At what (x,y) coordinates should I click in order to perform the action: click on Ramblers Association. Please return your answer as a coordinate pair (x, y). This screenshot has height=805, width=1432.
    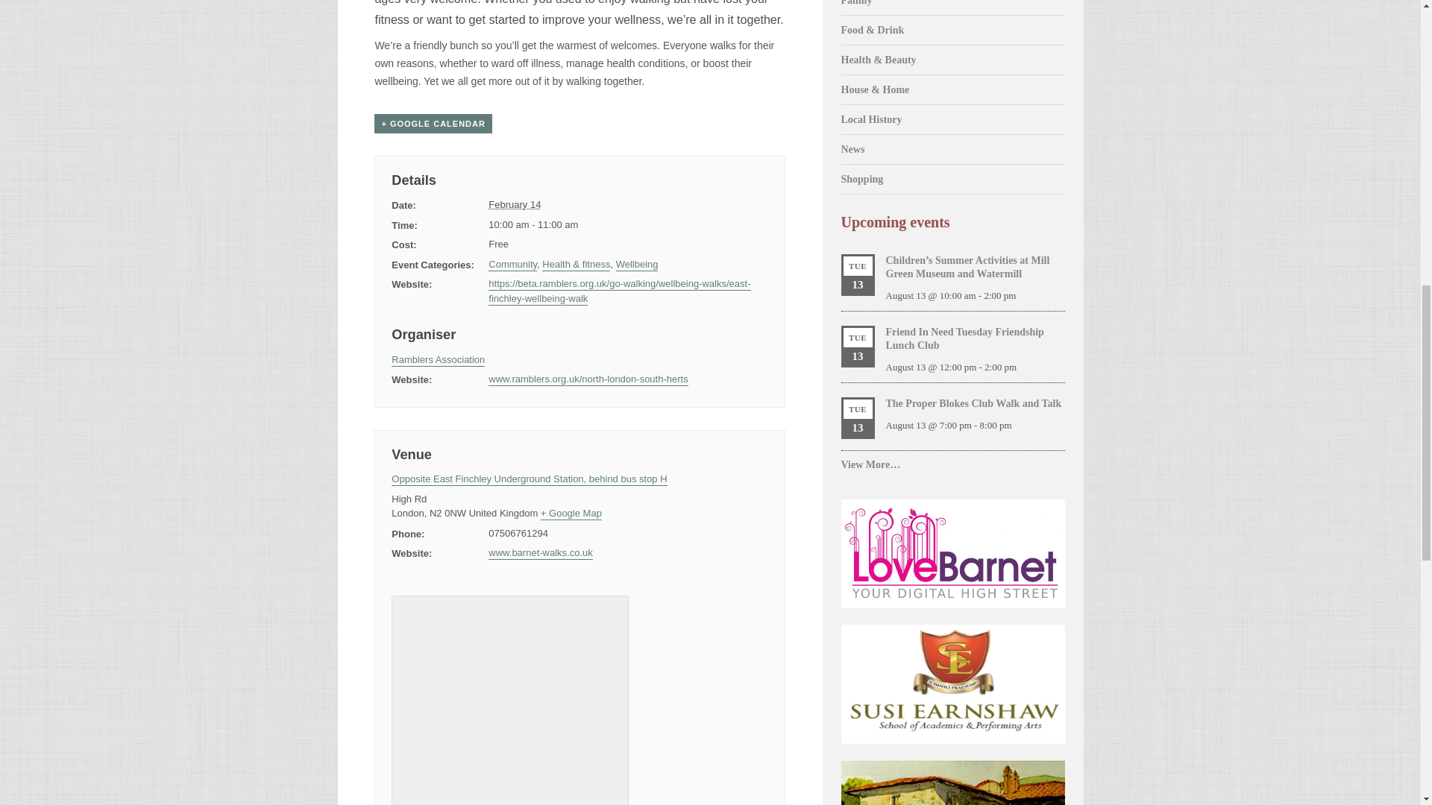
    Looking at the image, I should click on (438, 361).